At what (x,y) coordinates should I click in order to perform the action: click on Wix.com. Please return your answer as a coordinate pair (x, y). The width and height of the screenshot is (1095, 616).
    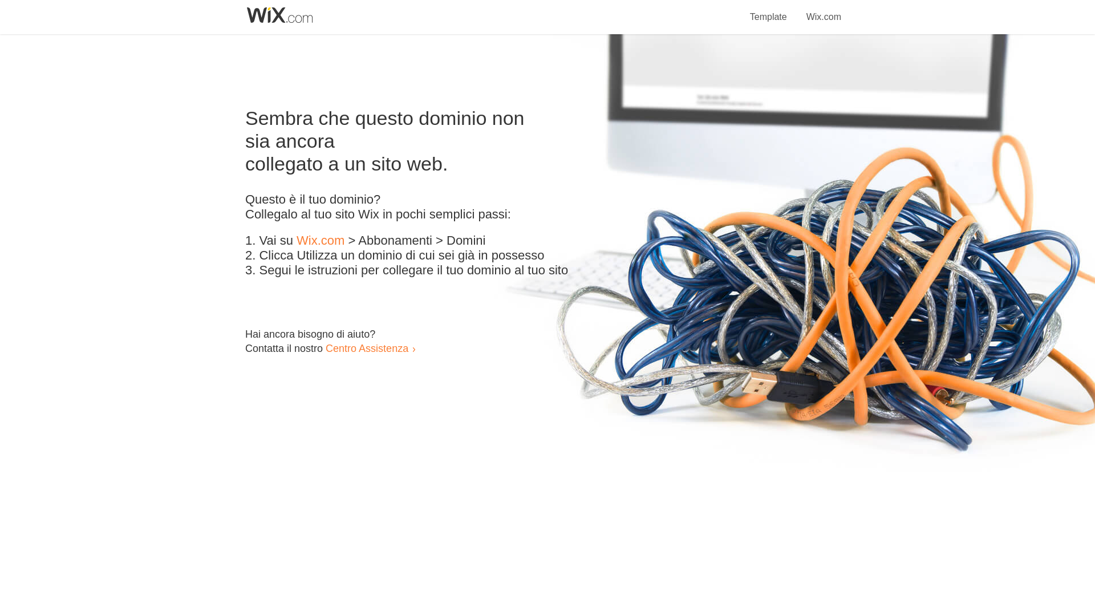
    Looking at the image, I should click on (824, 10).